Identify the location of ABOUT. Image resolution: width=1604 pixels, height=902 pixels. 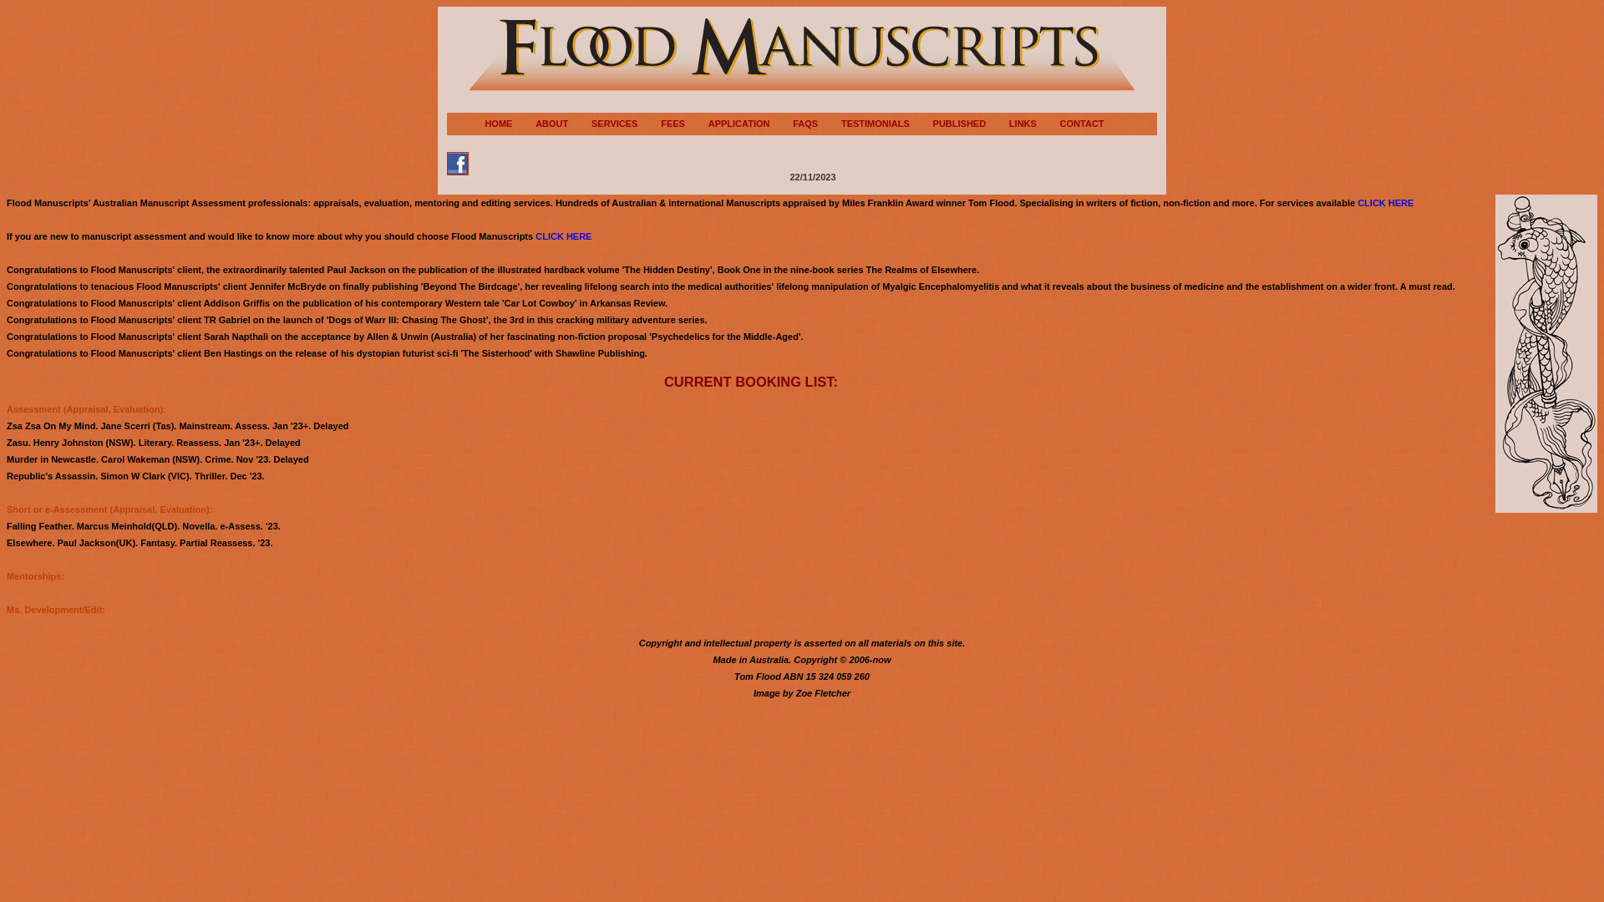
(562, 124).